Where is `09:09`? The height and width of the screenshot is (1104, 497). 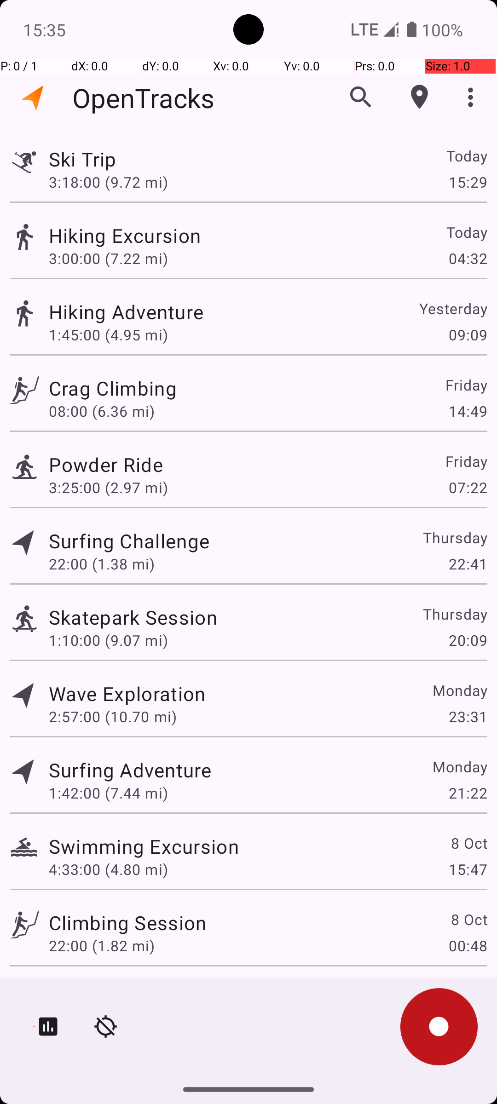
09:09 is located at coordinates (468, 335).